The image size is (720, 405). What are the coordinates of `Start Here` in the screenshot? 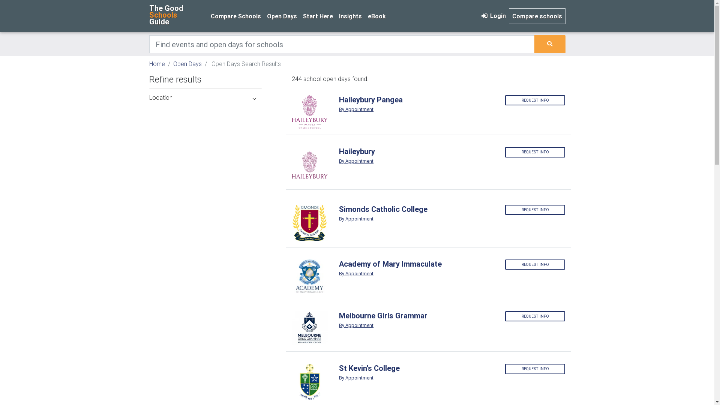 It's located at (318, 16).